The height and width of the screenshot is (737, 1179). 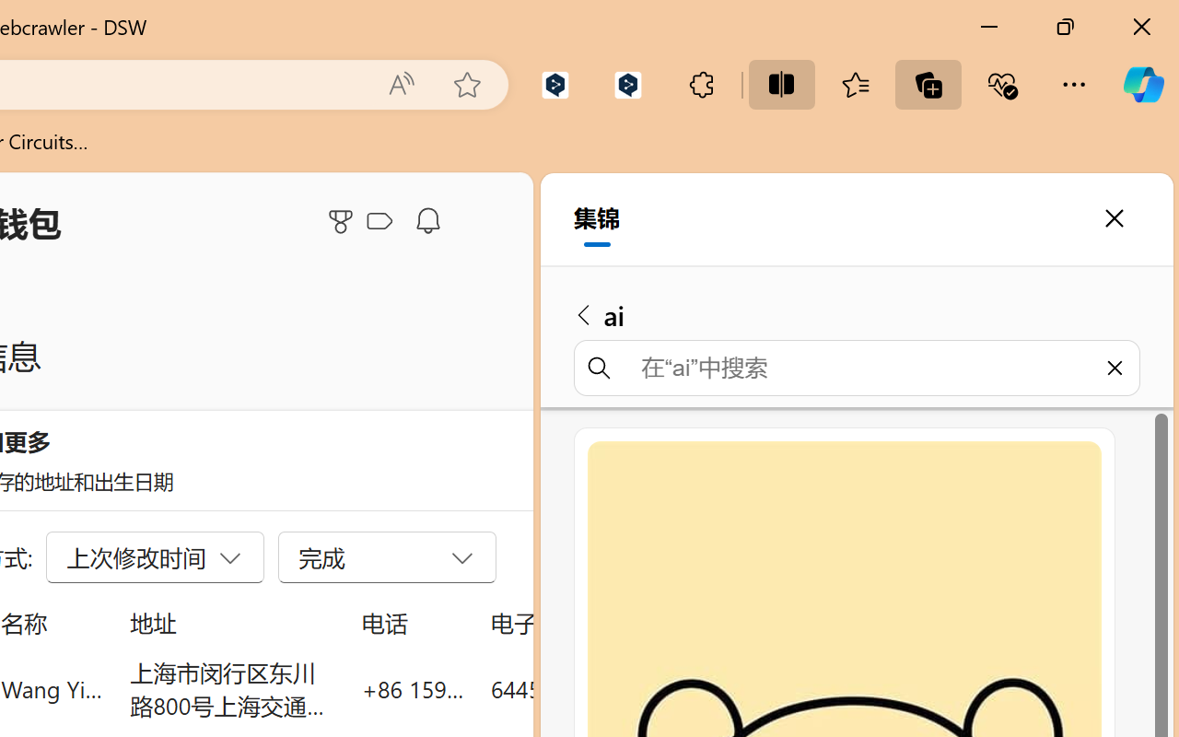 What do you see at coordinates (344, 221) in the screenshot?
I see `Microsoft Rewards` at bounding box center [344, 221].